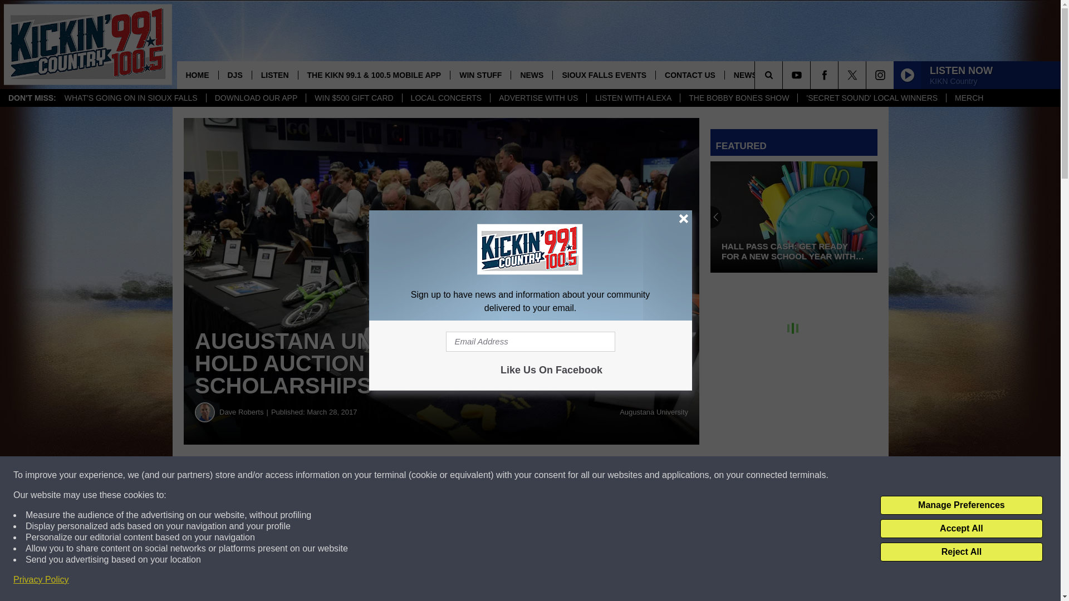 This screenshot has width=1069, height=601. What do you see at coordinates (632, 98) in the screenshot?
I see `LISTEN WITH ALEXA` at bounding box center [632, 98].